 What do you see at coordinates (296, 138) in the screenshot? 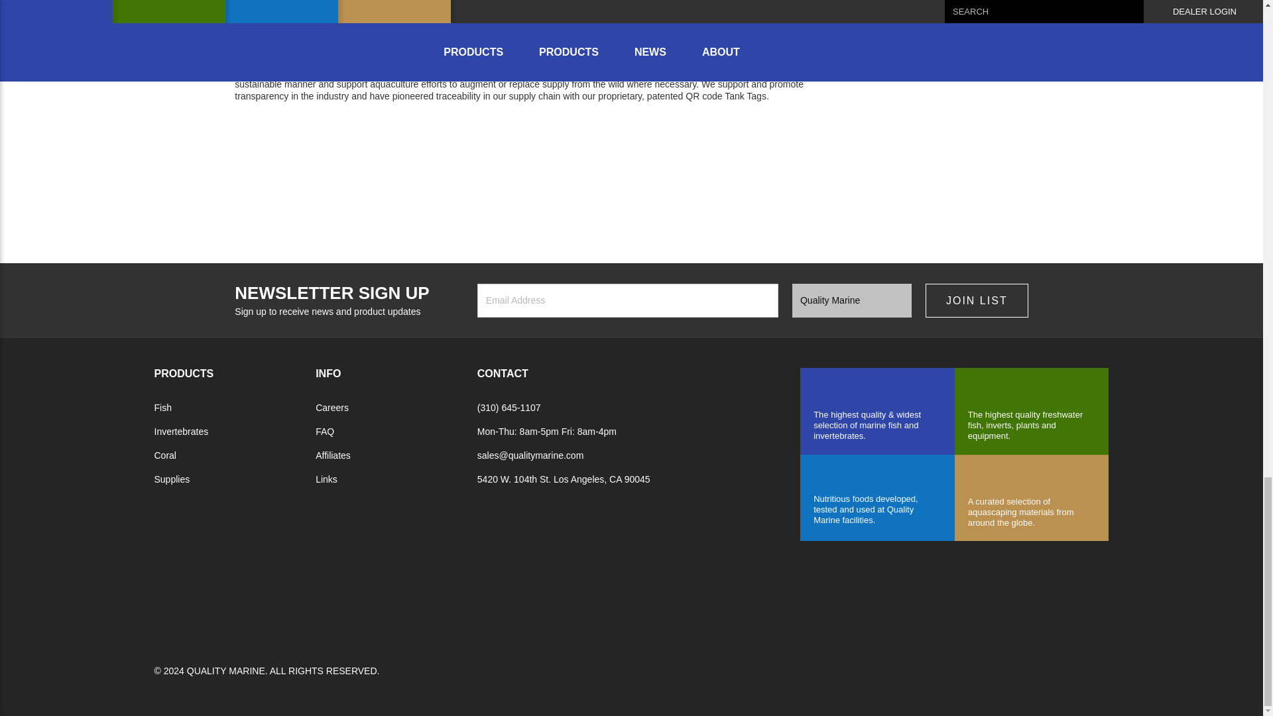
I see `Print` at bounding box center [296, 138].